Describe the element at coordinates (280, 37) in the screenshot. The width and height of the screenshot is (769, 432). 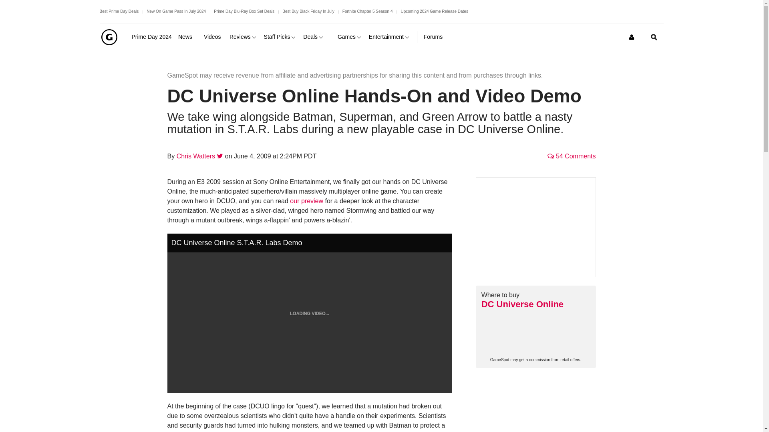
I see `Staff Picks` at that location.